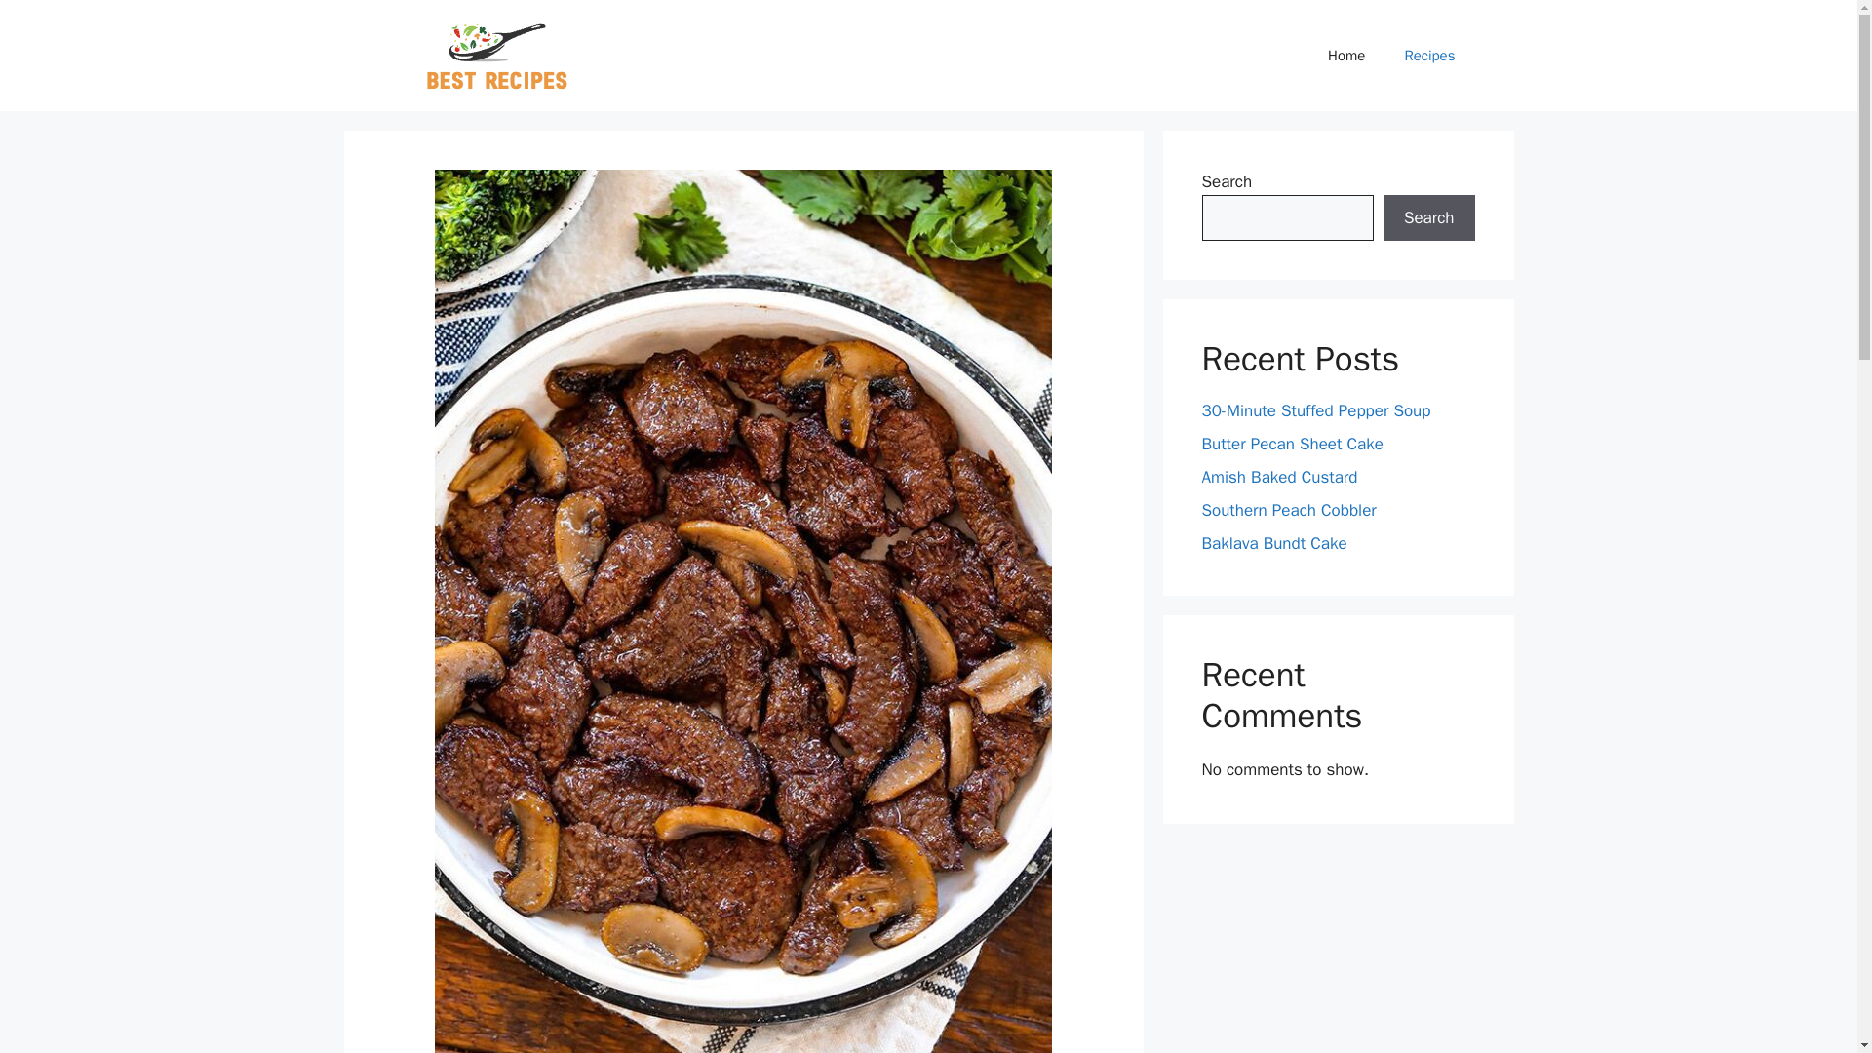 The image size is (1872, 1053). What do you see at coordinates (1292, 443) in the screenshot?
I see `Butter Pecan Sheet Cake` at bounding box center [1292, 443].